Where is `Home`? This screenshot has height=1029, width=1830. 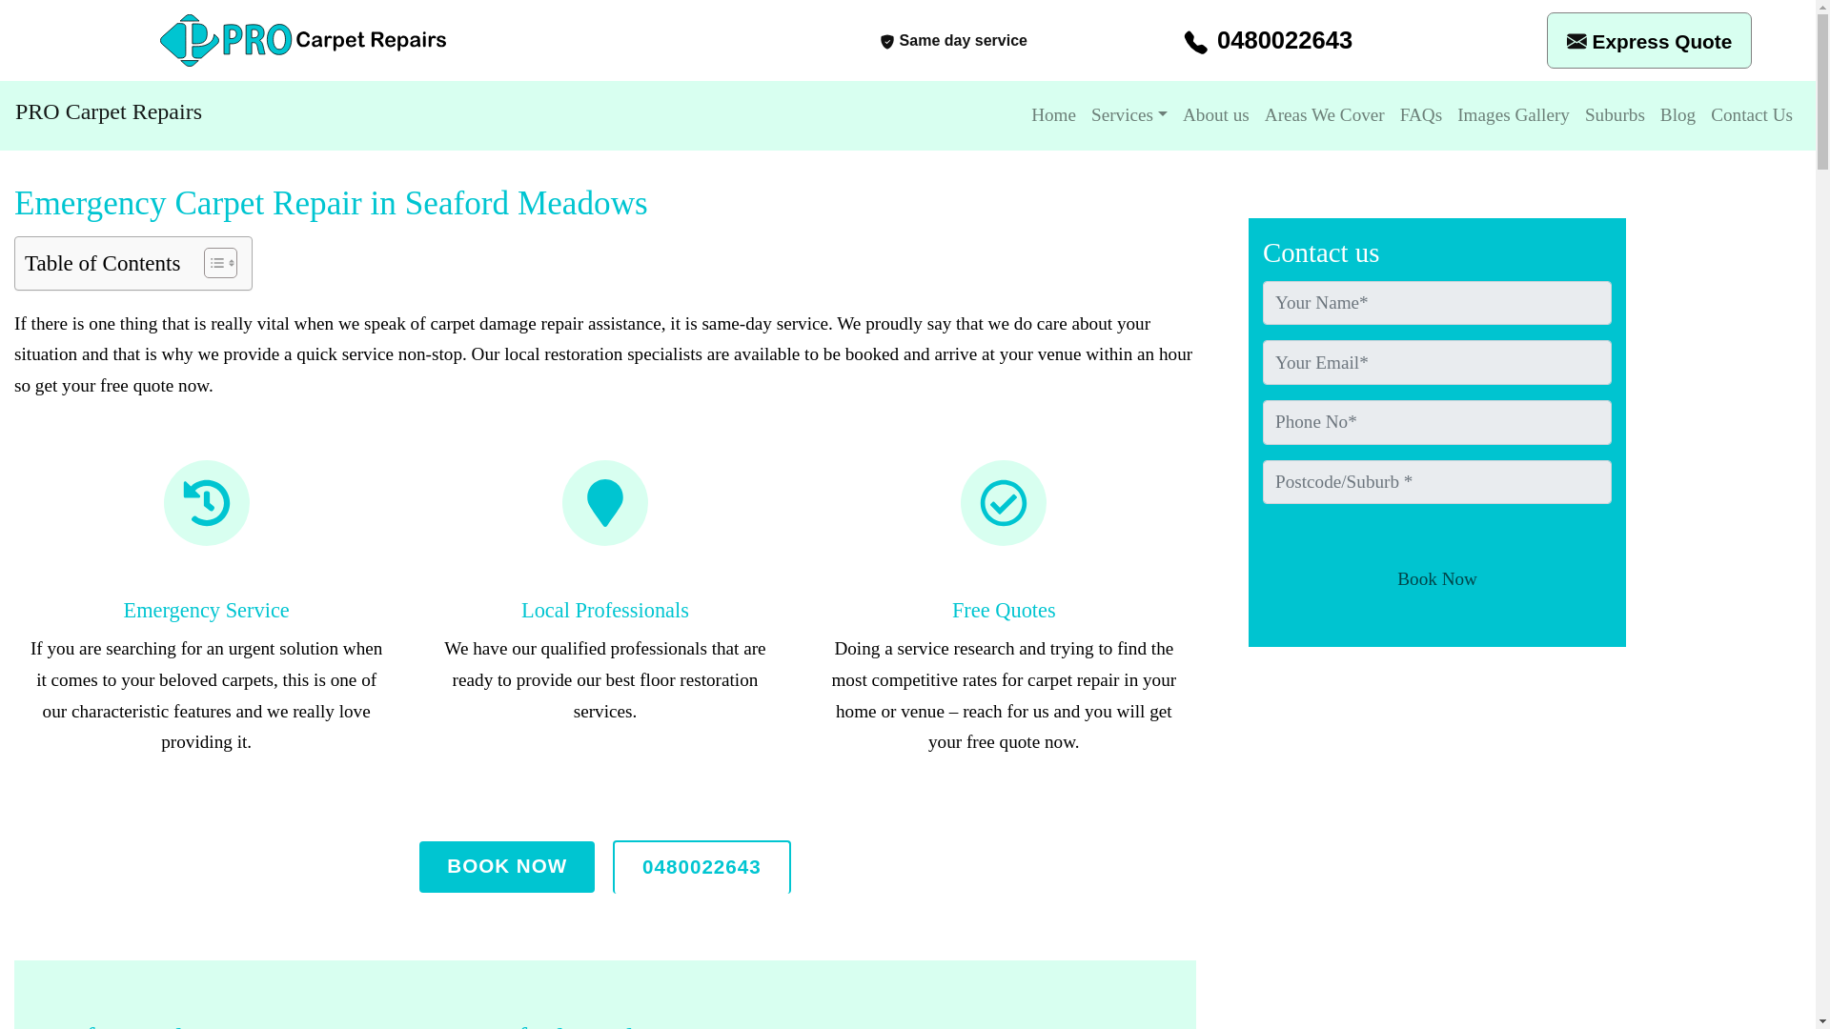 Home is located at coordinates (1052, 115).